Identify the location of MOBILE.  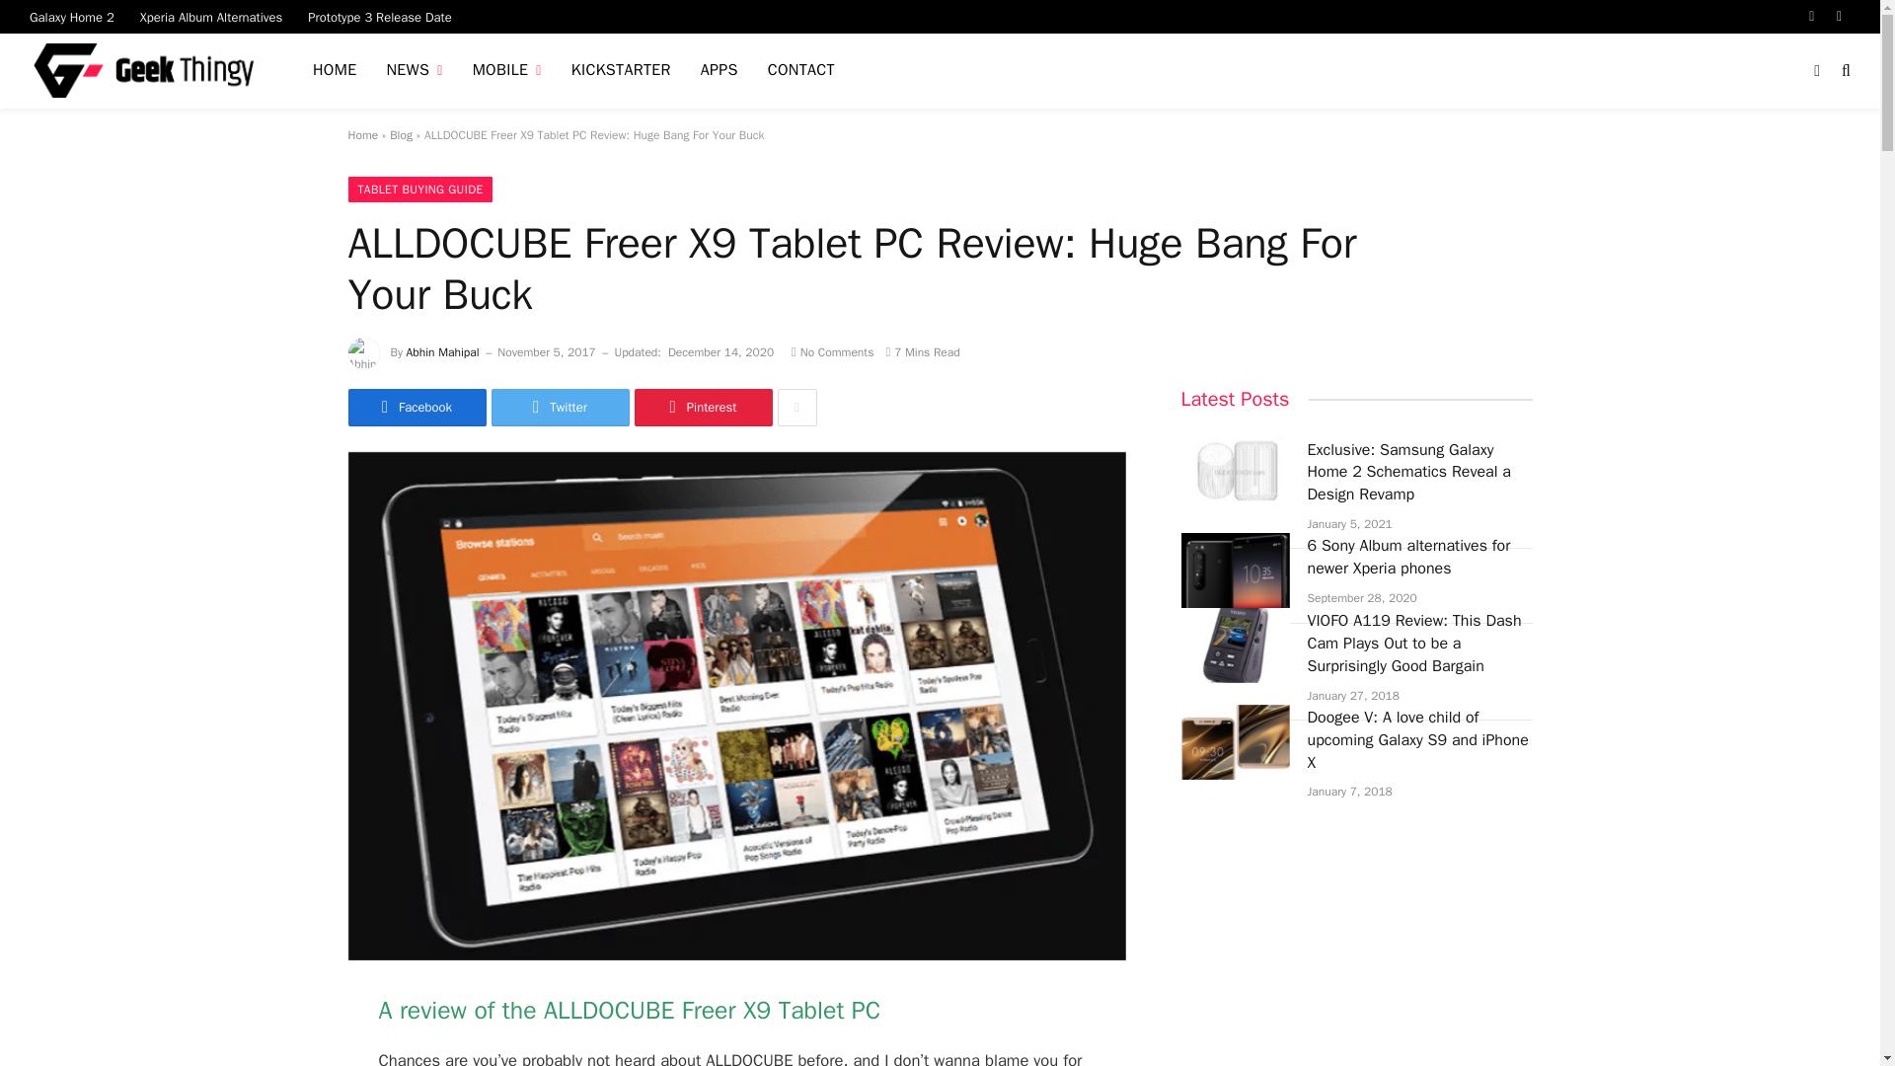
(507, 71).